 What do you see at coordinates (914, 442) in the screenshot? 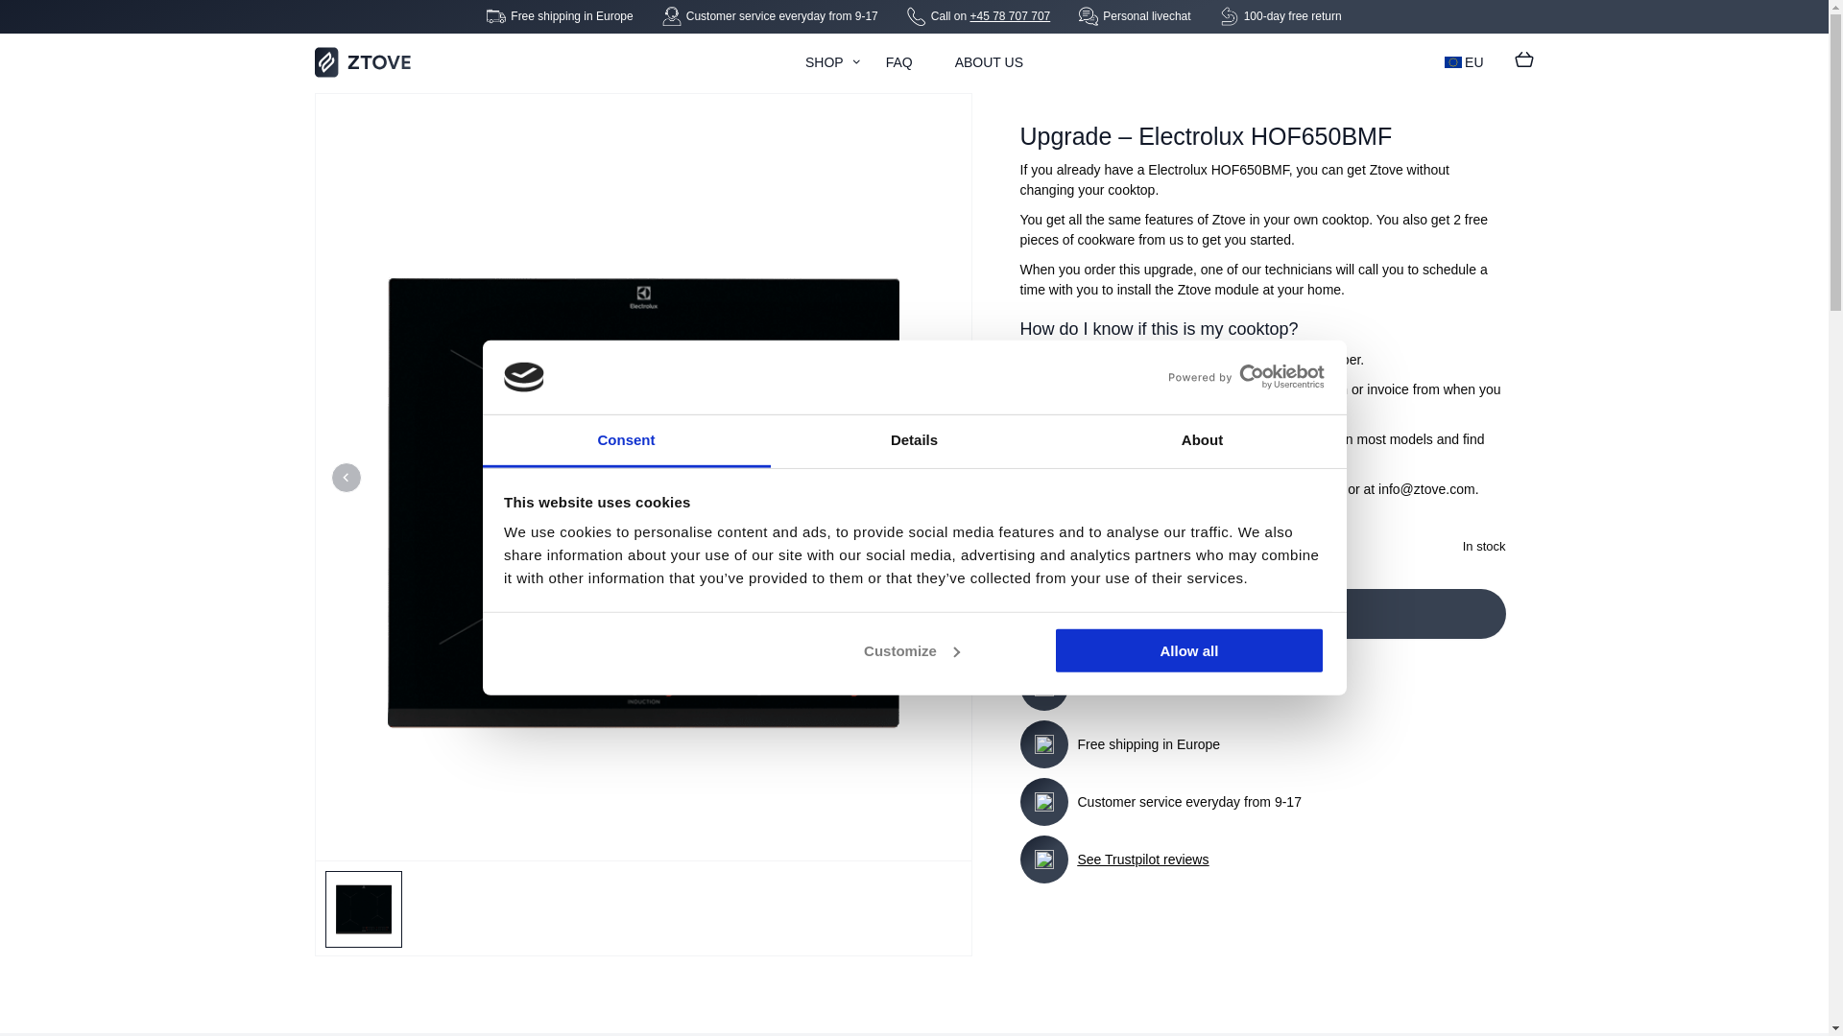
I see `Details` at bounding box center [914, 442].